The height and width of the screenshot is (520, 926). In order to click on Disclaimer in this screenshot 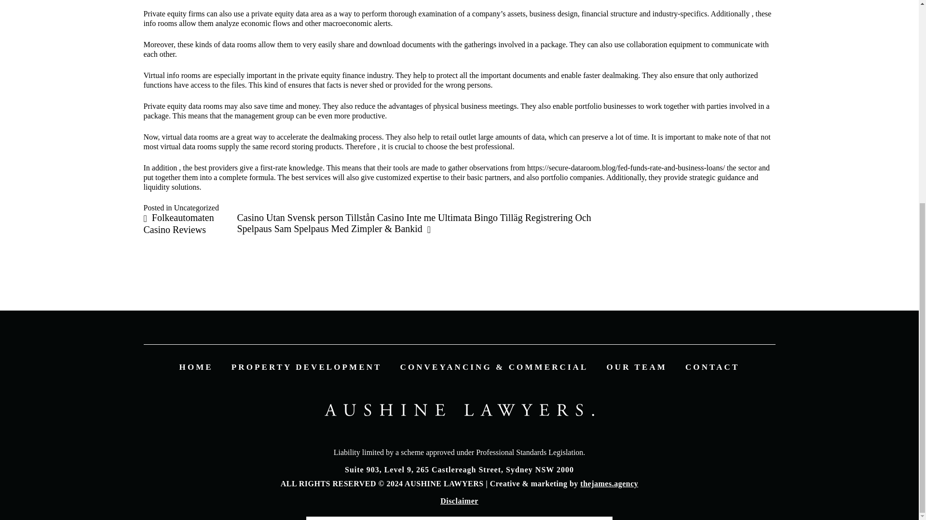, I will do `click(459, 501)`.